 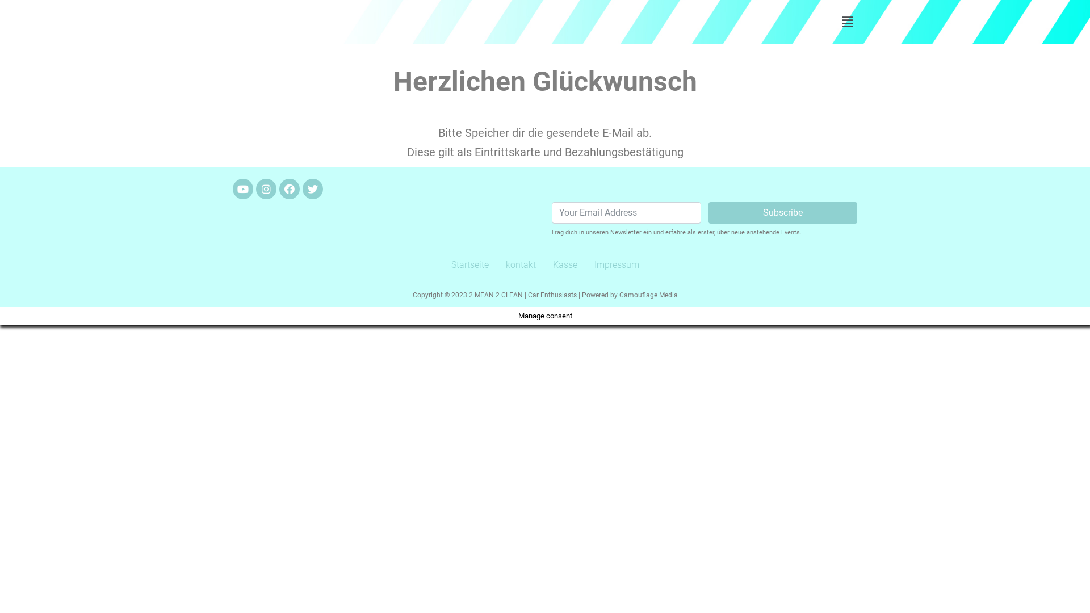 What do you see at coordinates (648, 295) in the screenshot?
I see `Camouflage Media` at bounding box center [648, 295].